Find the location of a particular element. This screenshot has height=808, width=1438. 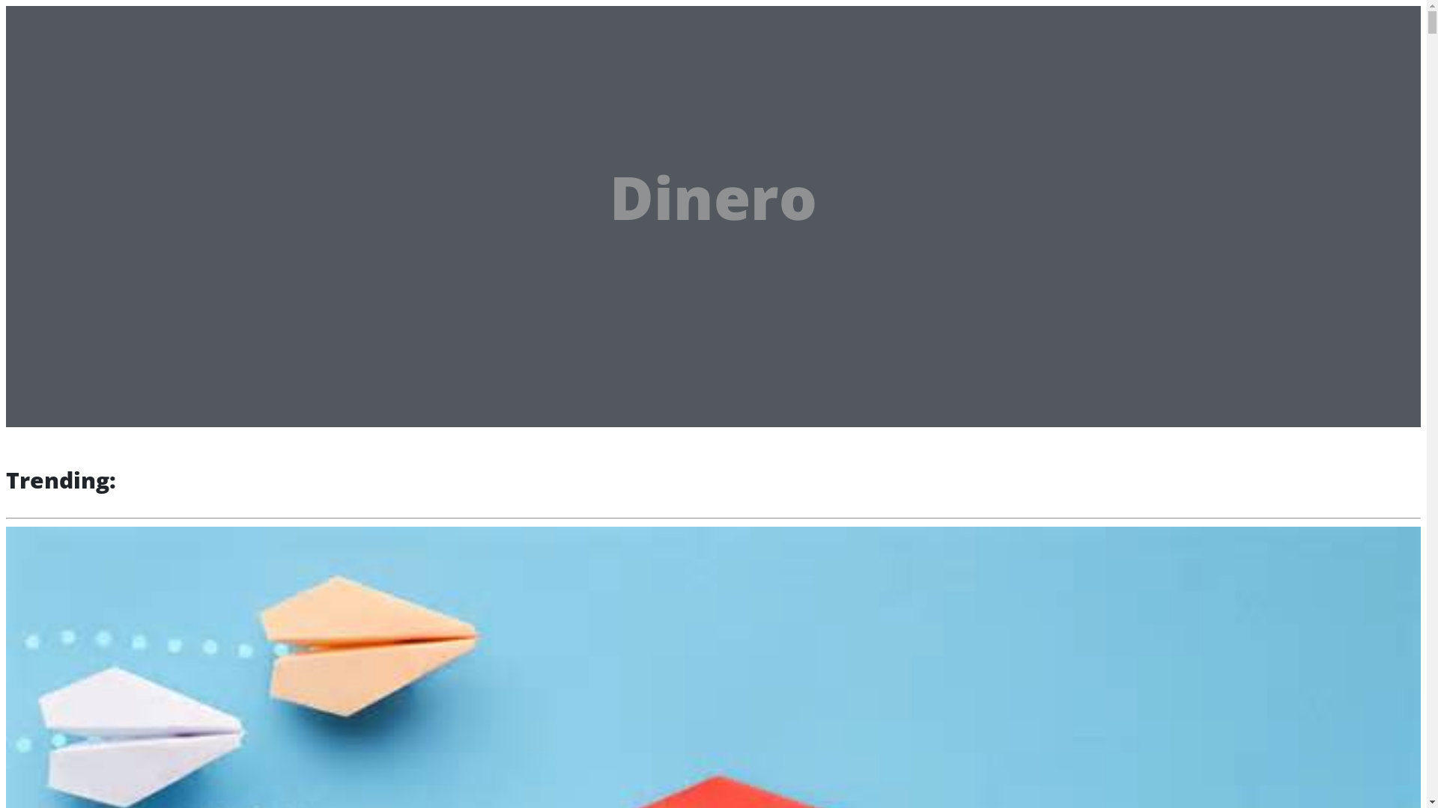

HOME is located at coordinates (67, 66).